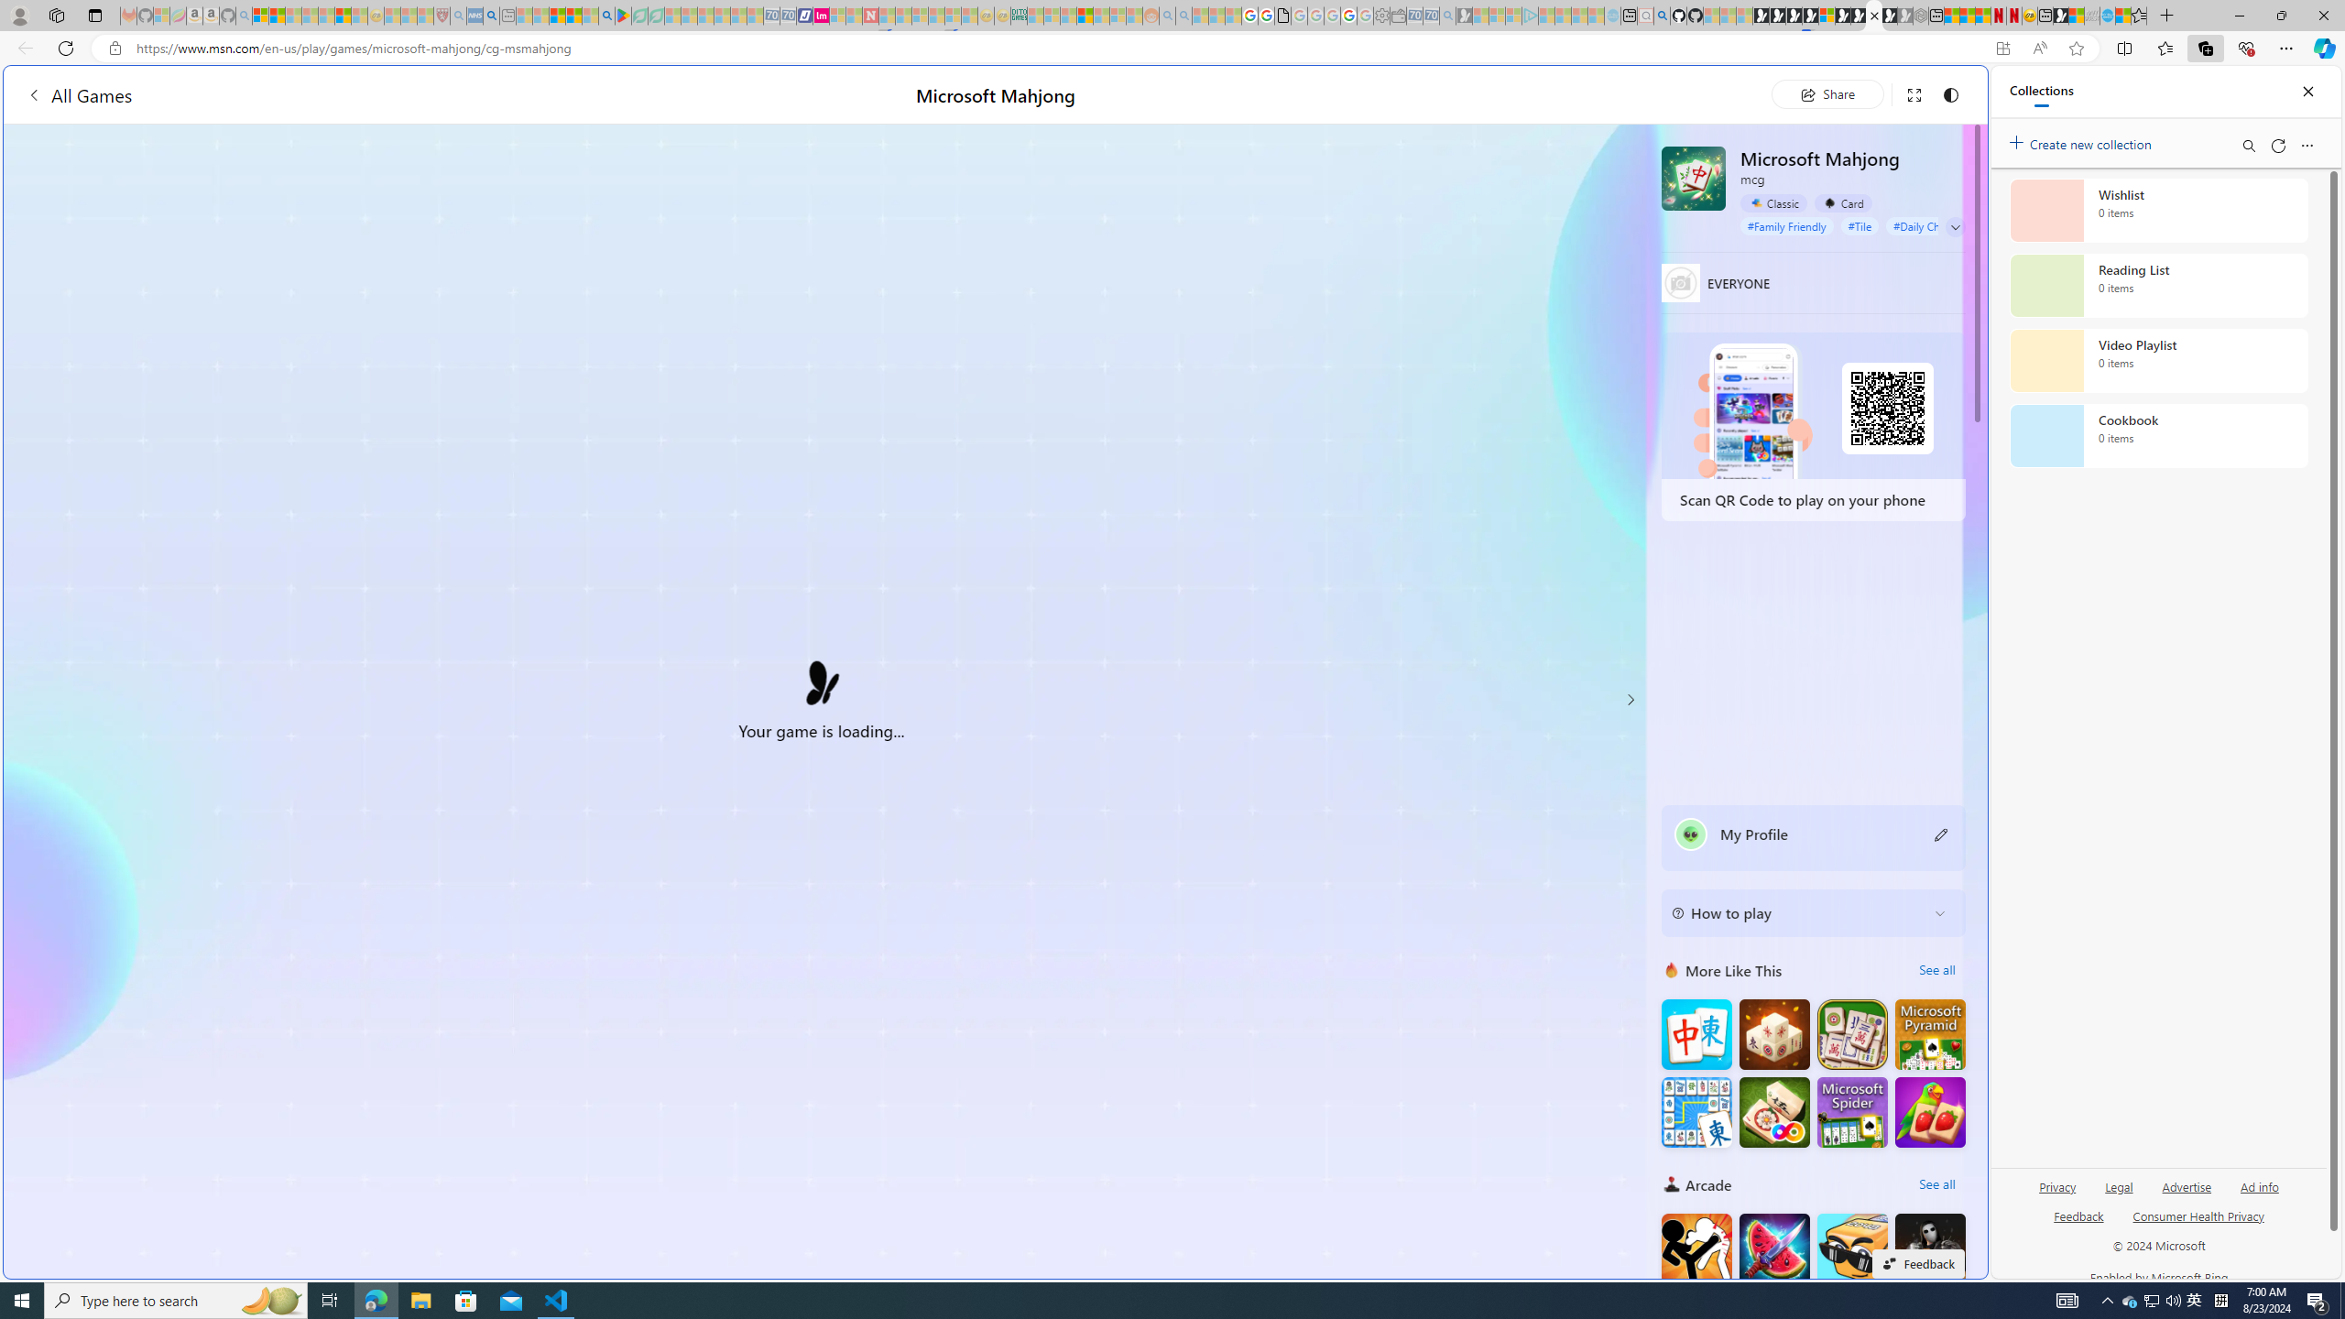  I want to click on Microsoft Pyramid Solitaire, so click(1931, 1035).